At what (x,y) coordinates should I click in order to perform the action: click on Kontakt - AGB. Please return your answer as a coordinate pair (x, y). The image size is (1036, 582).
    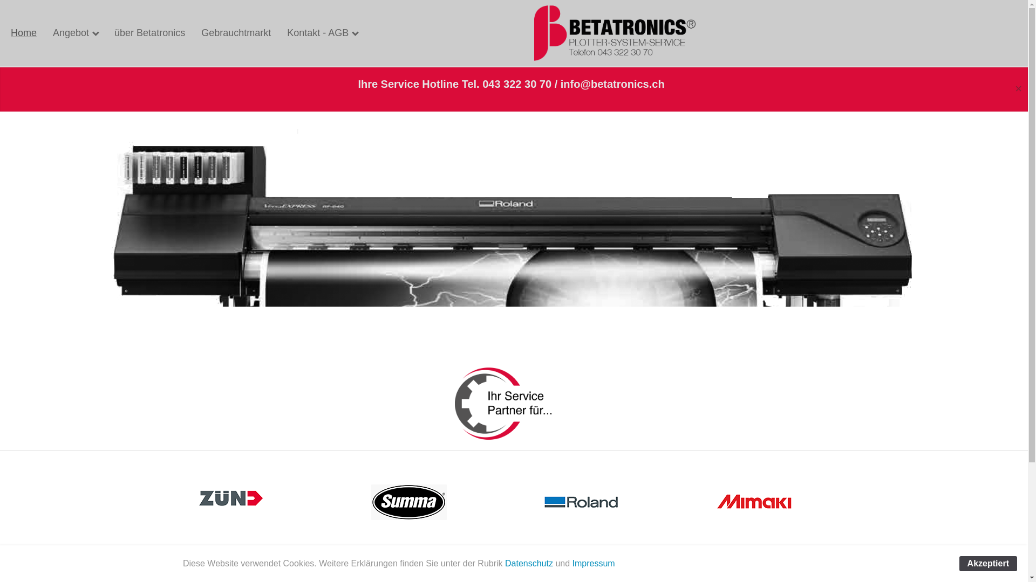
    Looking at the image, I should click on (323, 33).